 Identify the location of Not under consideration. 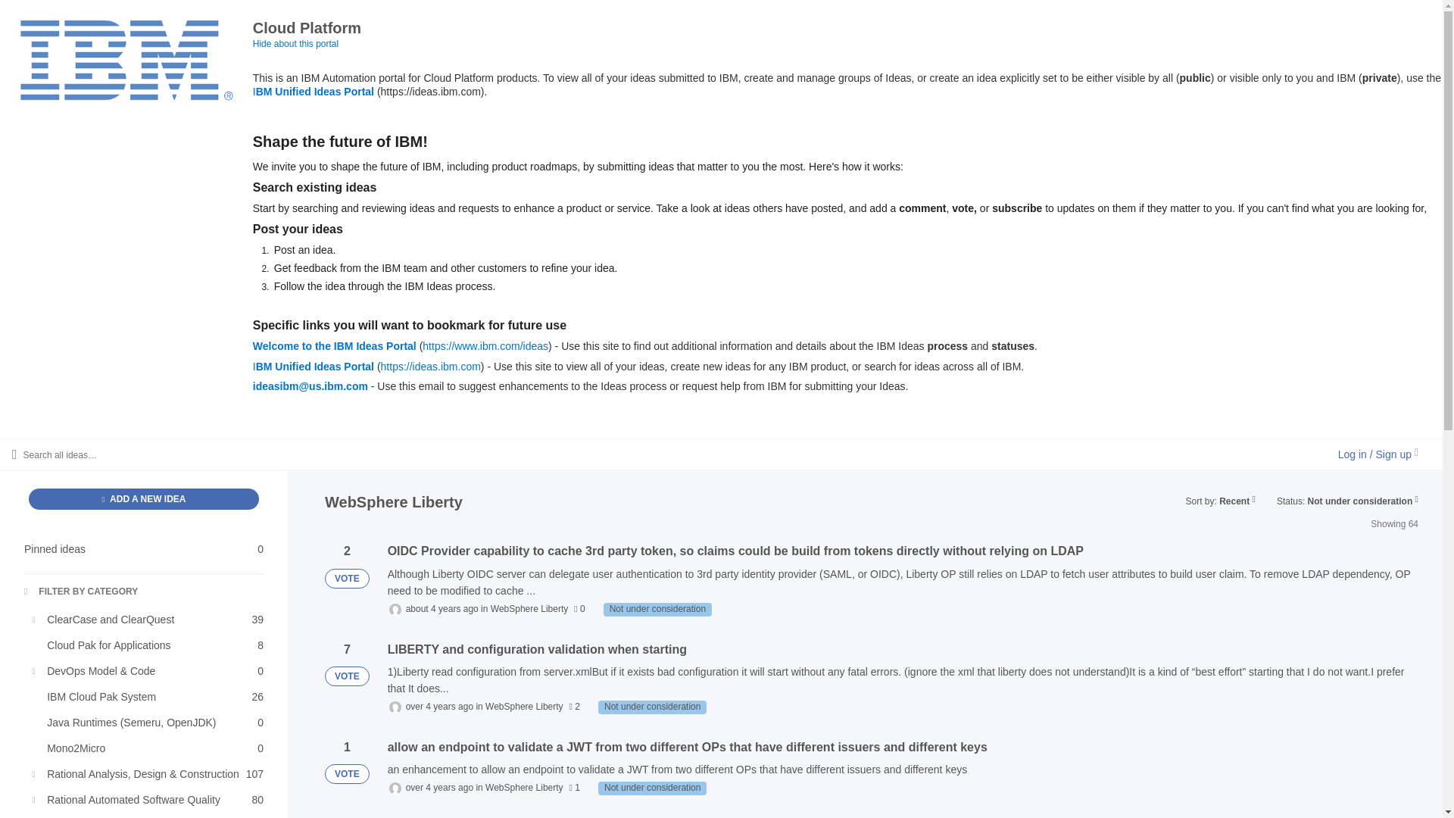
(335, 346).